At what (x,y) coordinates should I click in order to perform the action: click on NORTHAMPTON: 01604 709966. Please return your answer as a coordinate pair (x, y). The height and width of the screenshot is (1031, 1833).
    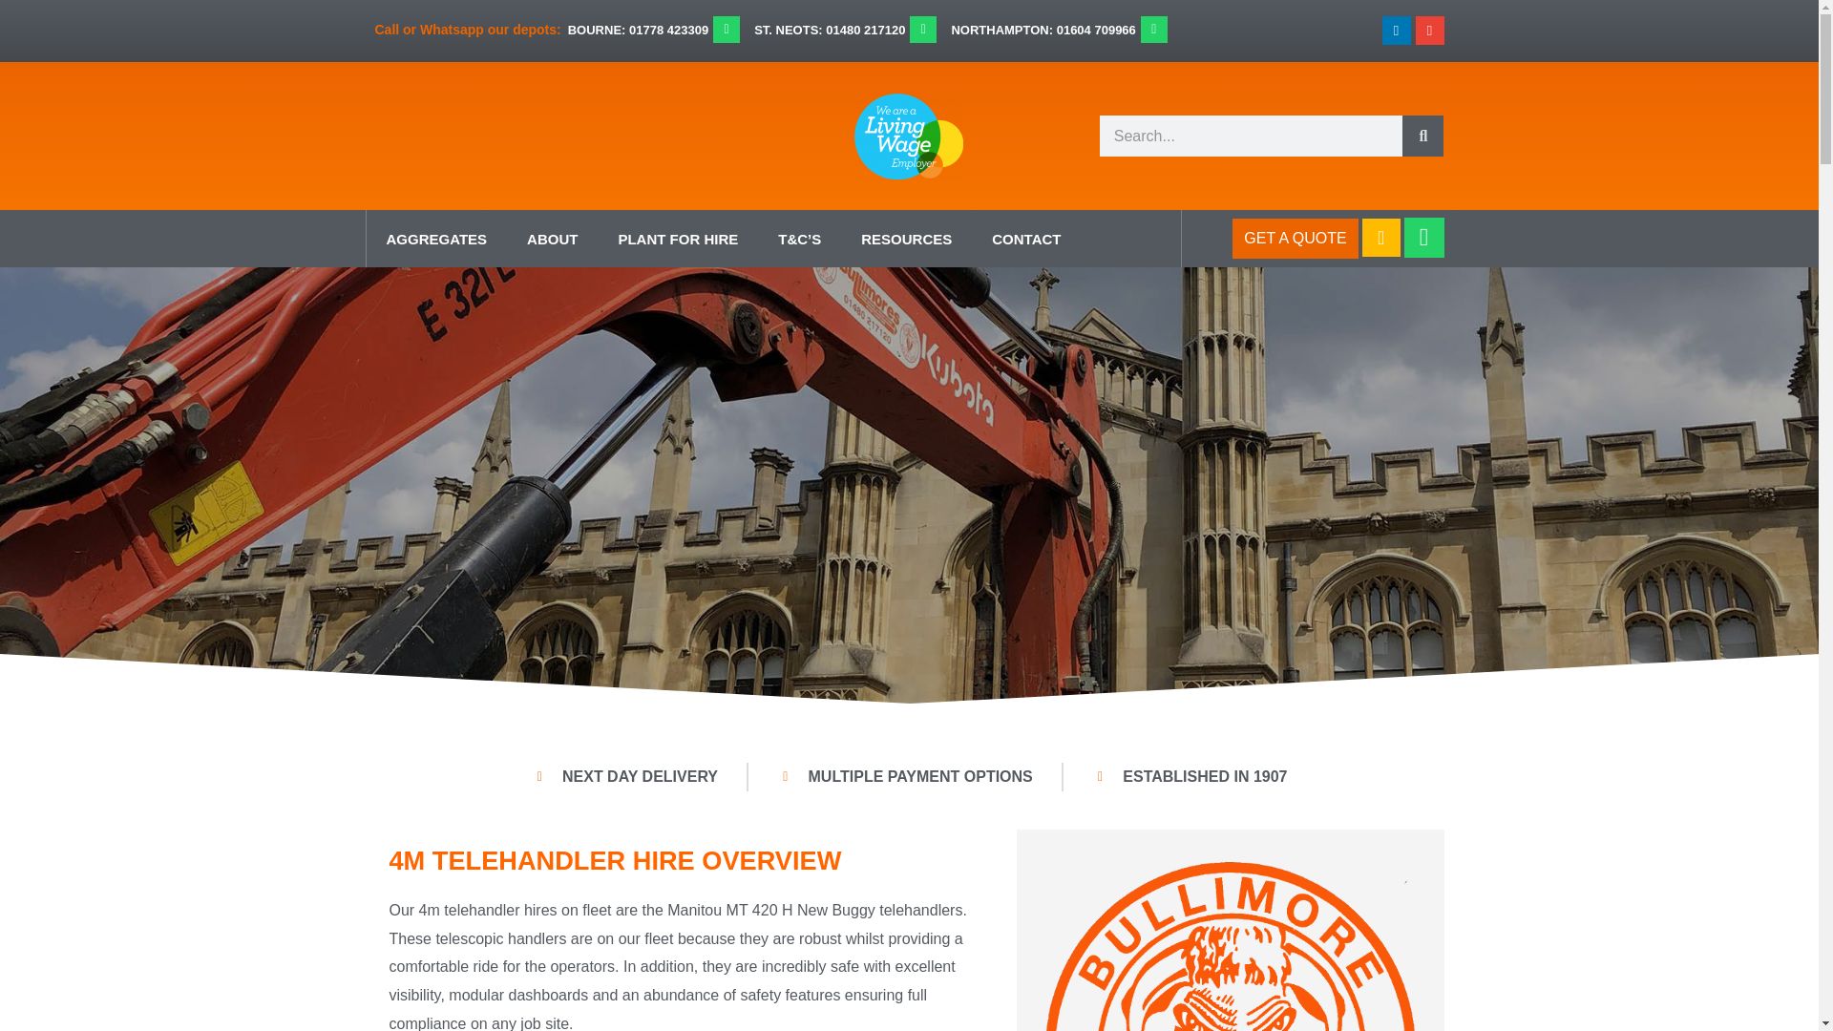
    Looking at the image, I should click on (1043, 29).